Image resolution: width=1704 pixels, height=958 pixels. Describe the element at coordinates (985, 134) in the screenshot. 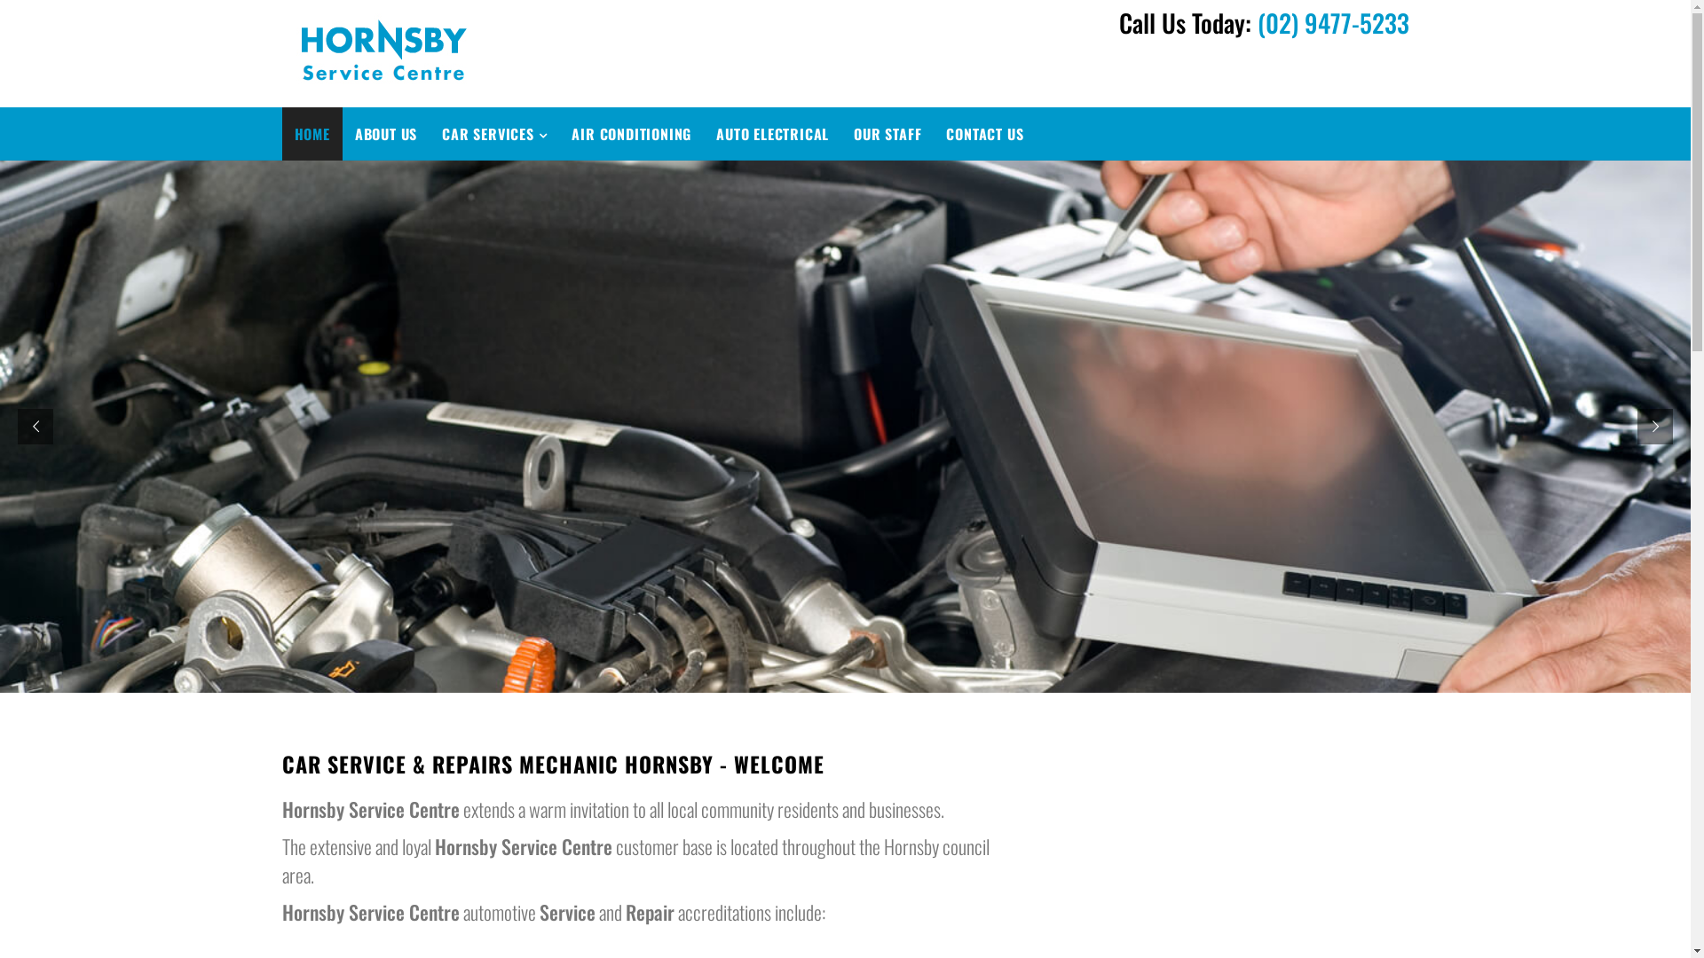

I see `CONTACT US` at that location.